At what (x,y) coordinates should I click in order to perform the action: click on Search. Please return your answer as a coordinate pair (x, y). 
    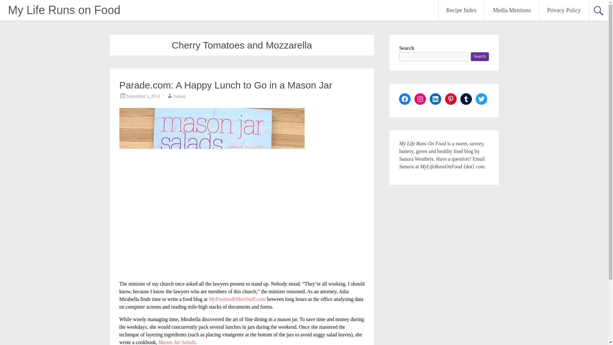
    Looking at the image, I should click on (480, 57).